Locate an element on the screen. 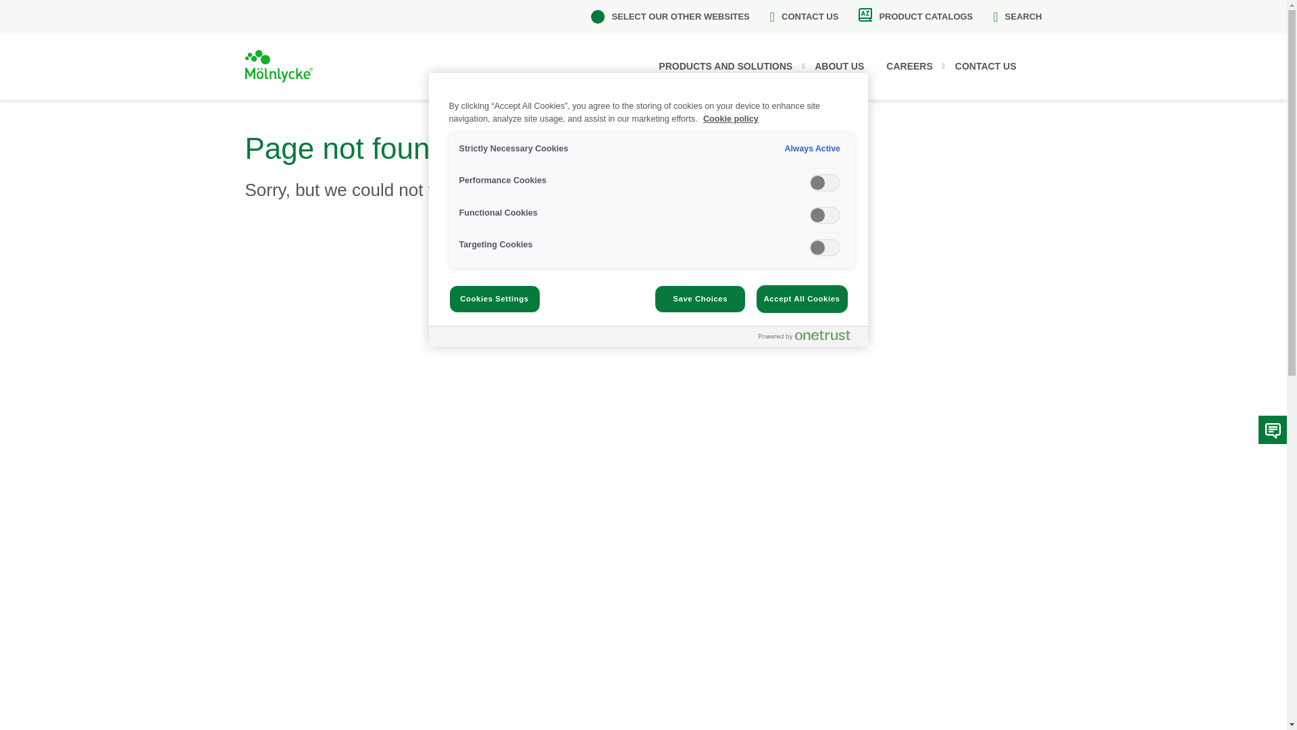 This screenshot has width=1297, height=730. ABOUT US is located at coordinates (847, 66).